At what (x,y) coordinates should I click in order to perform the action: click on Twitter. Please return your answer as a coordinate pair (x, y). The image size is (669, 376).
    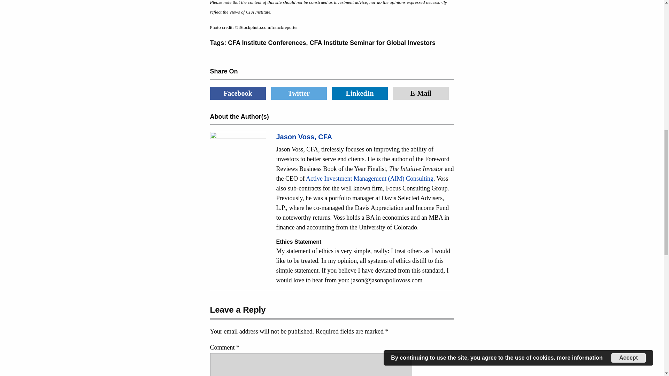
    Looking at the image, I should click on (299, 93).